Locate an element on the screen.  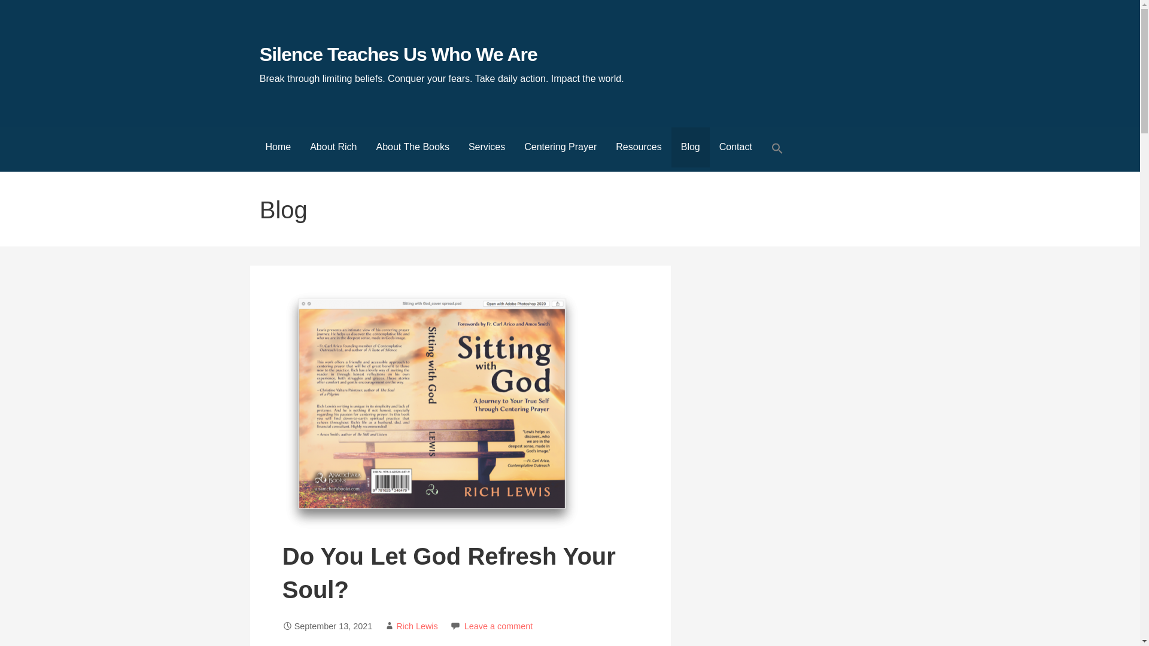
Home is located at coordinates (279, 147).